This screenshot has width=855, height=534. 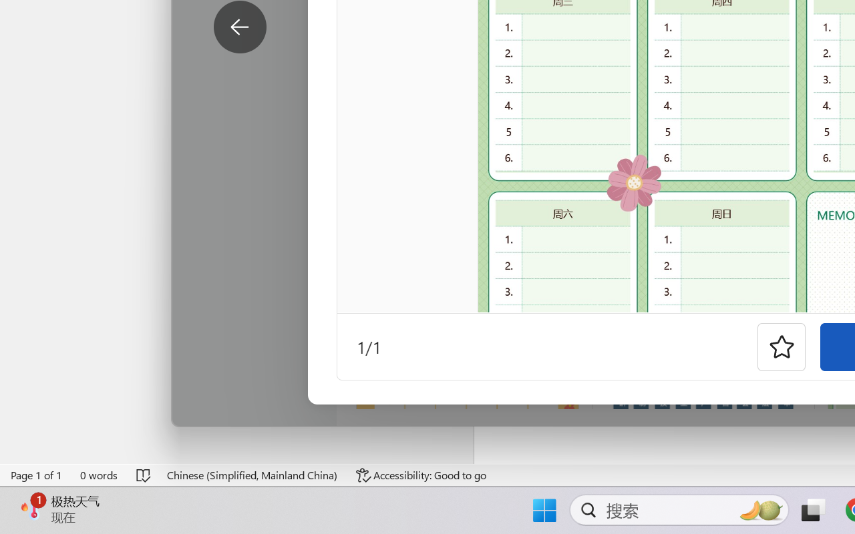 I want to click on Language Chinese (Simplified, Mainland China), so click(x=252, y=475).